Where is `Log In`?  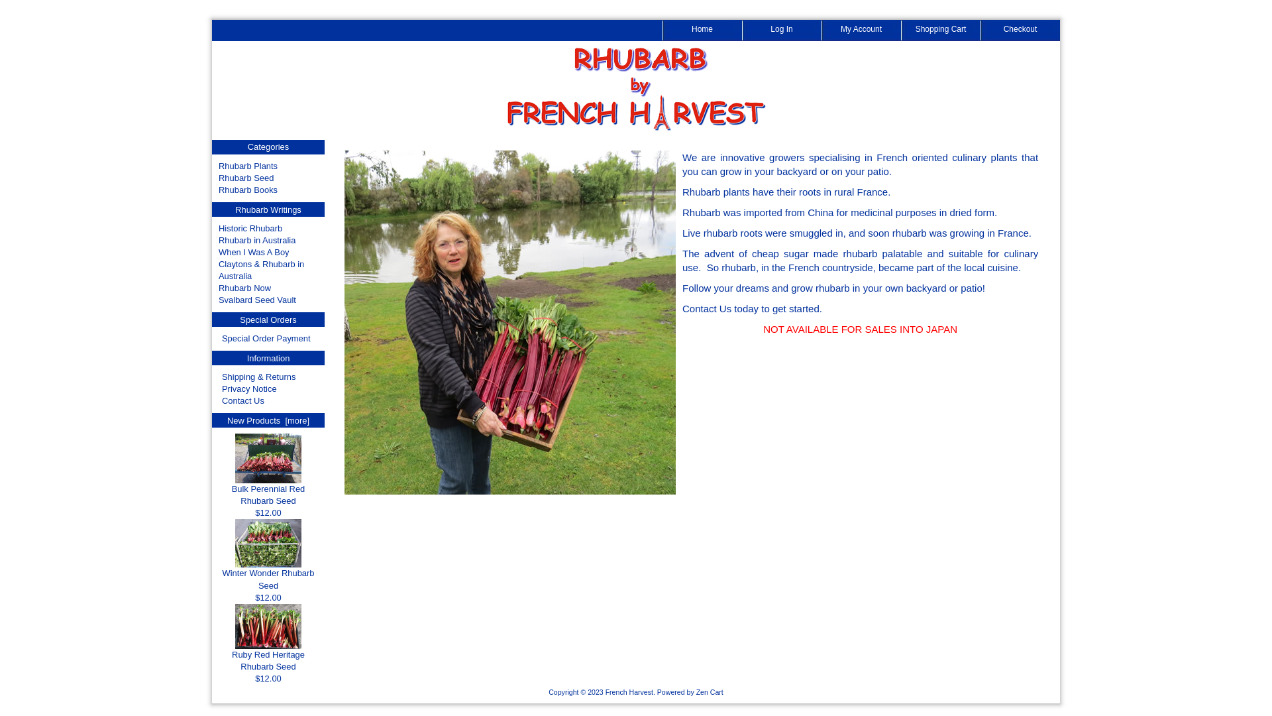
Log In is located at coordinates (782, 30).